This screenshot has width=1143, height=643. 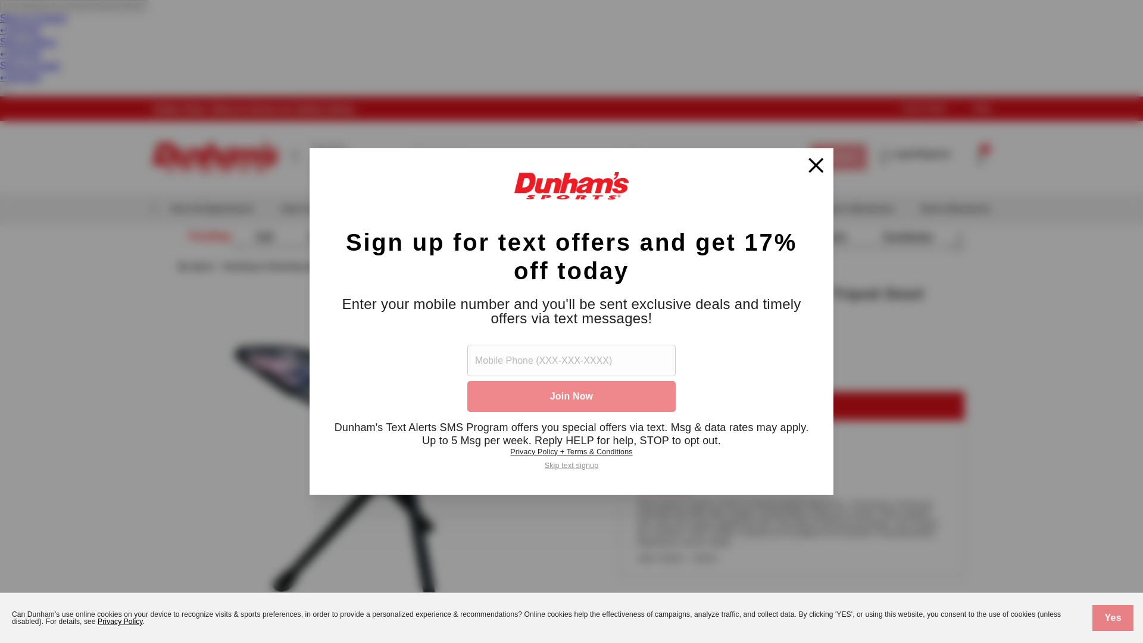 I want to click on Skip text signup, so click(x=571, y=466).